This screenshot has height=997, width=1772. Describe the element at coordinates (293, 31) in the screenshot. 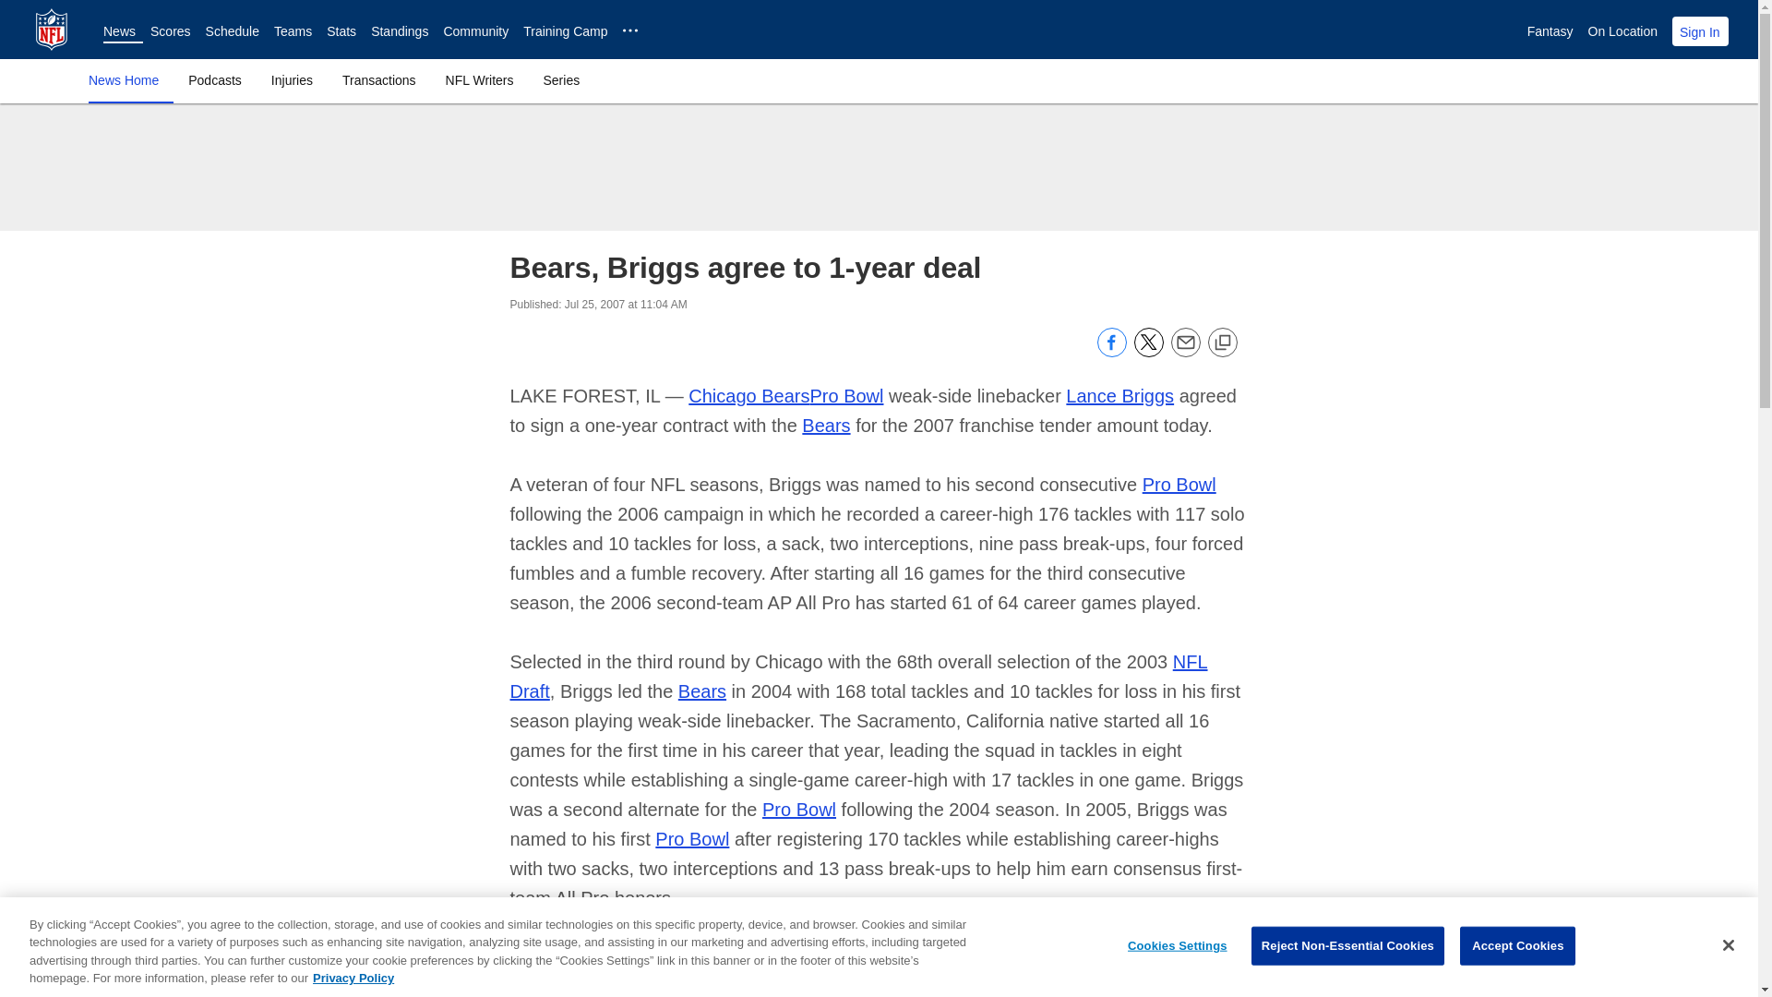

I see `Teams` at that location.